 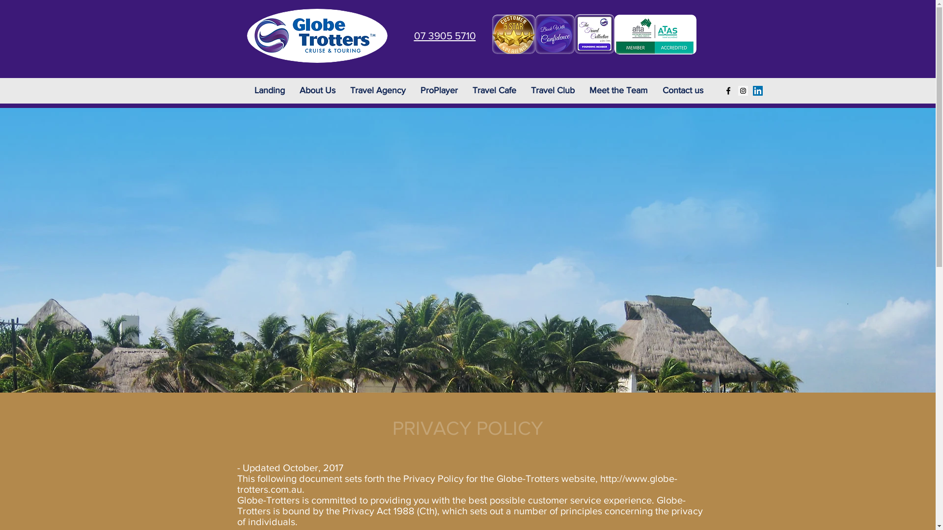 What do you see at coordinates (378, 90) in the screenshot?
I see `Travel Agency` at bounding box center [378, 90].